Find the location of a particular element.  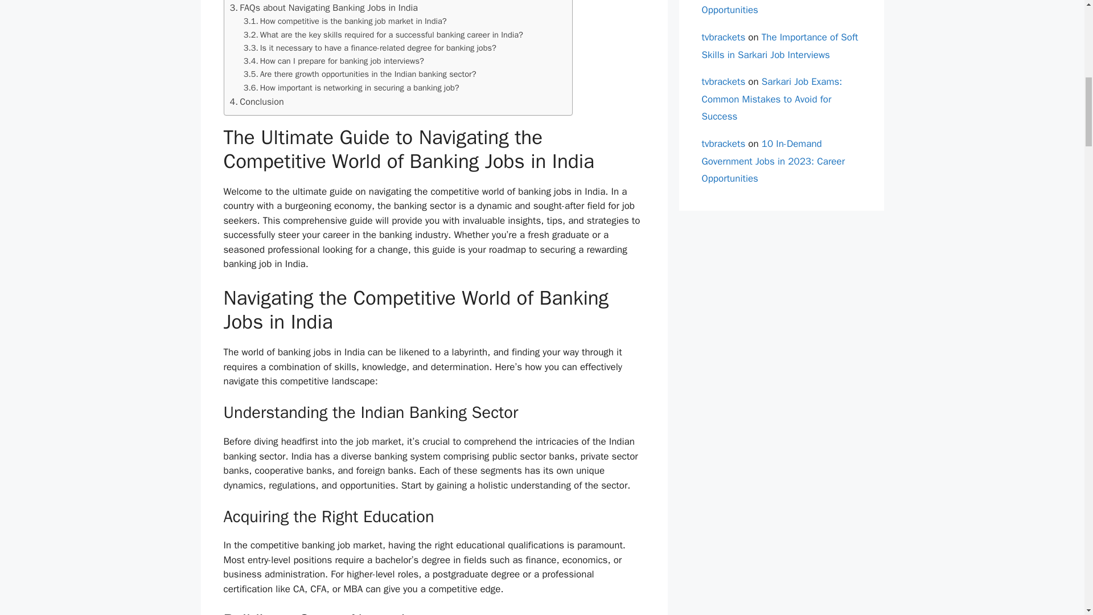

Are there growth opportunities in the Indian banking sector? is located at coordinates (360, 74).